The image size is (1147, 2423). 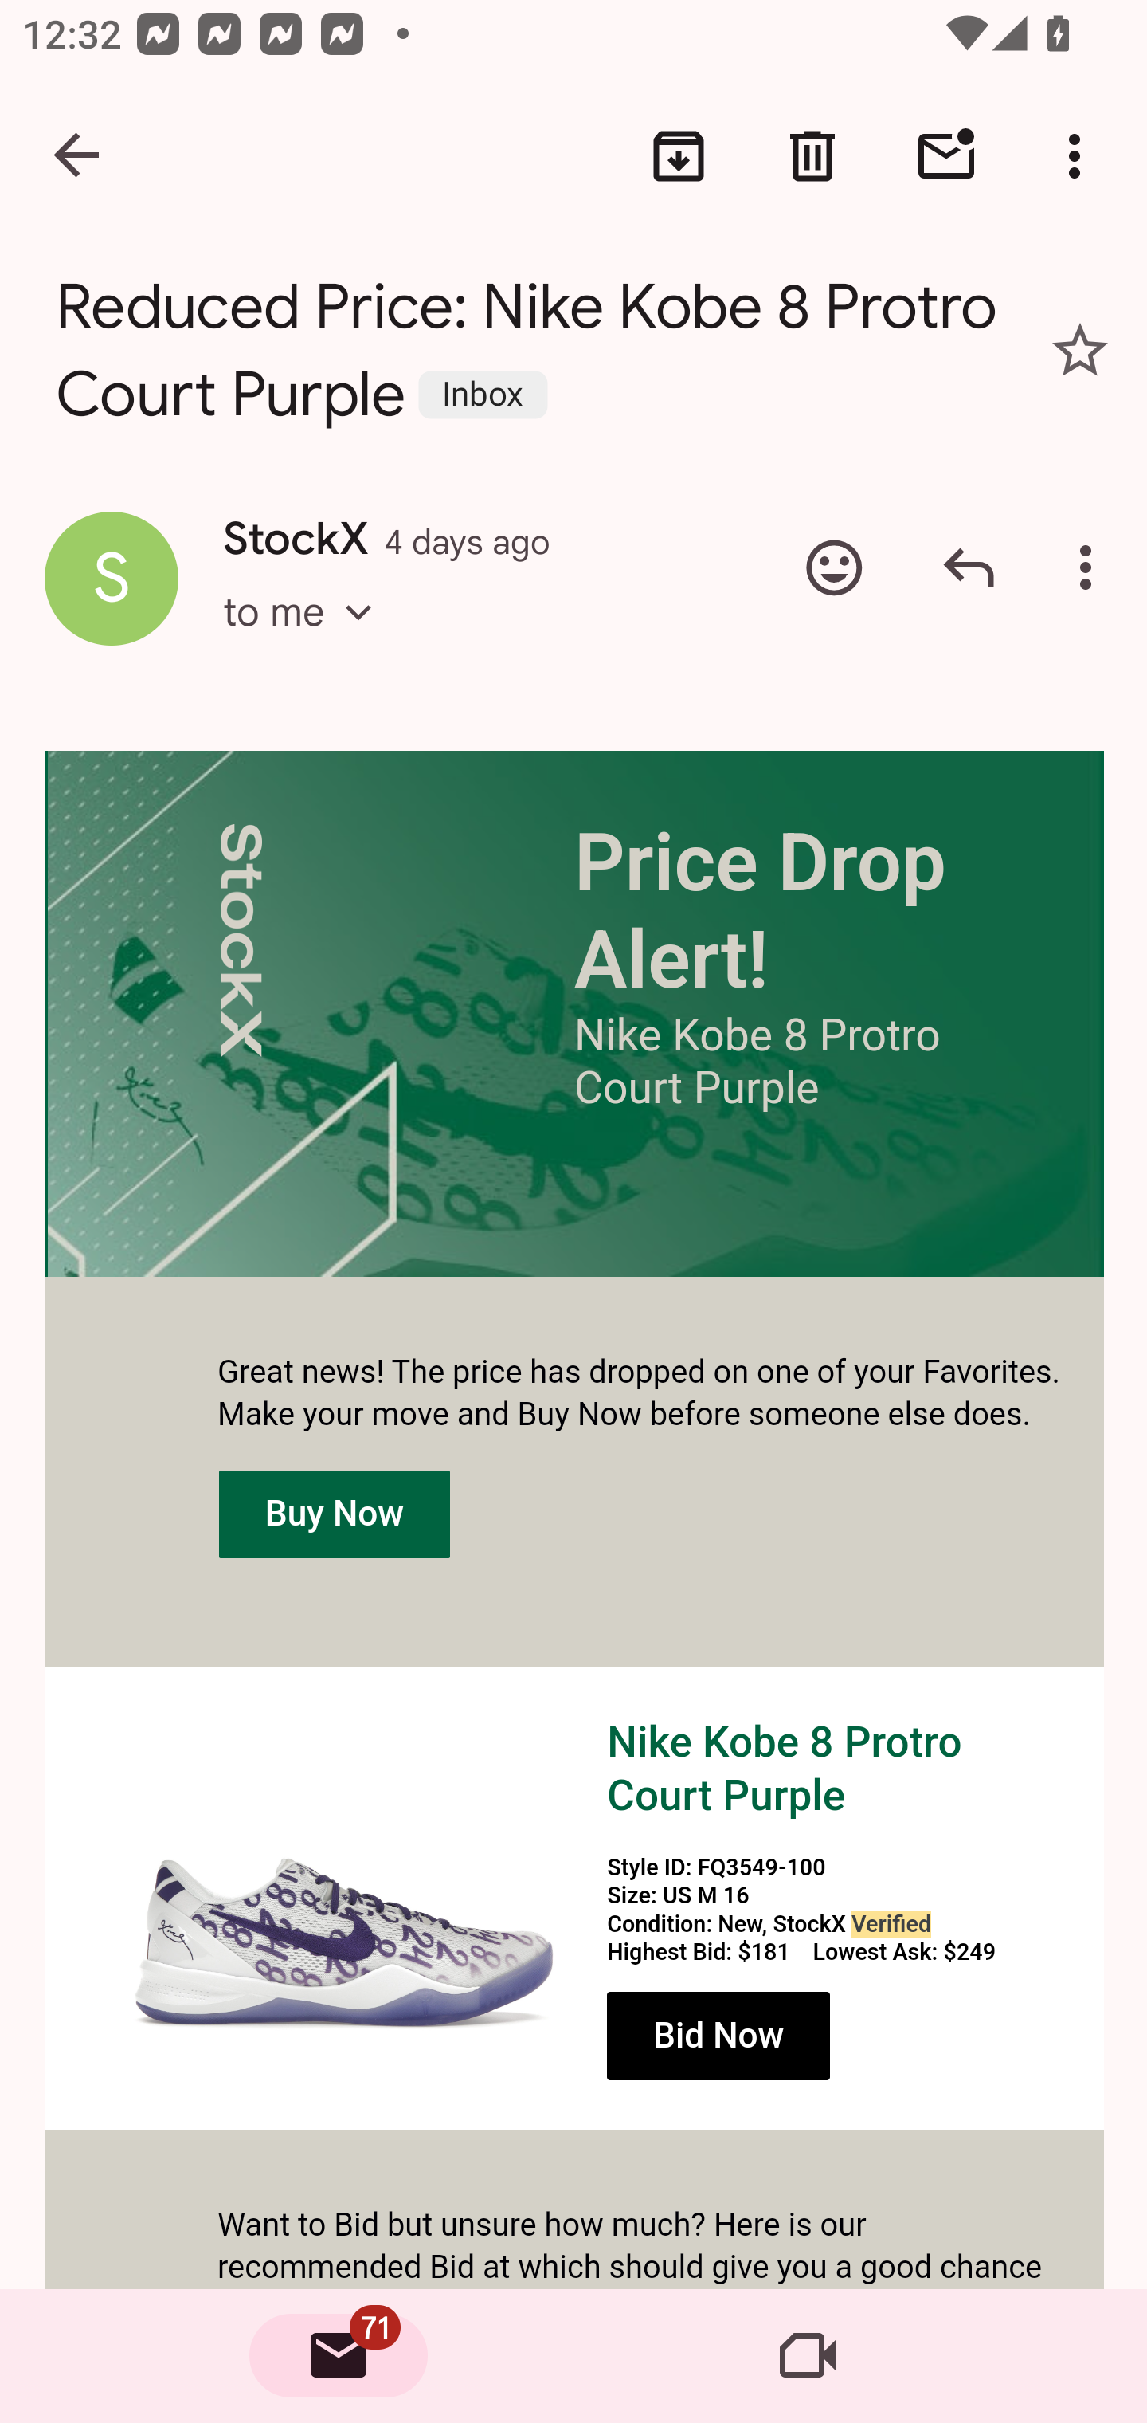 I want to click on Reply, so click(x=969, y=567).